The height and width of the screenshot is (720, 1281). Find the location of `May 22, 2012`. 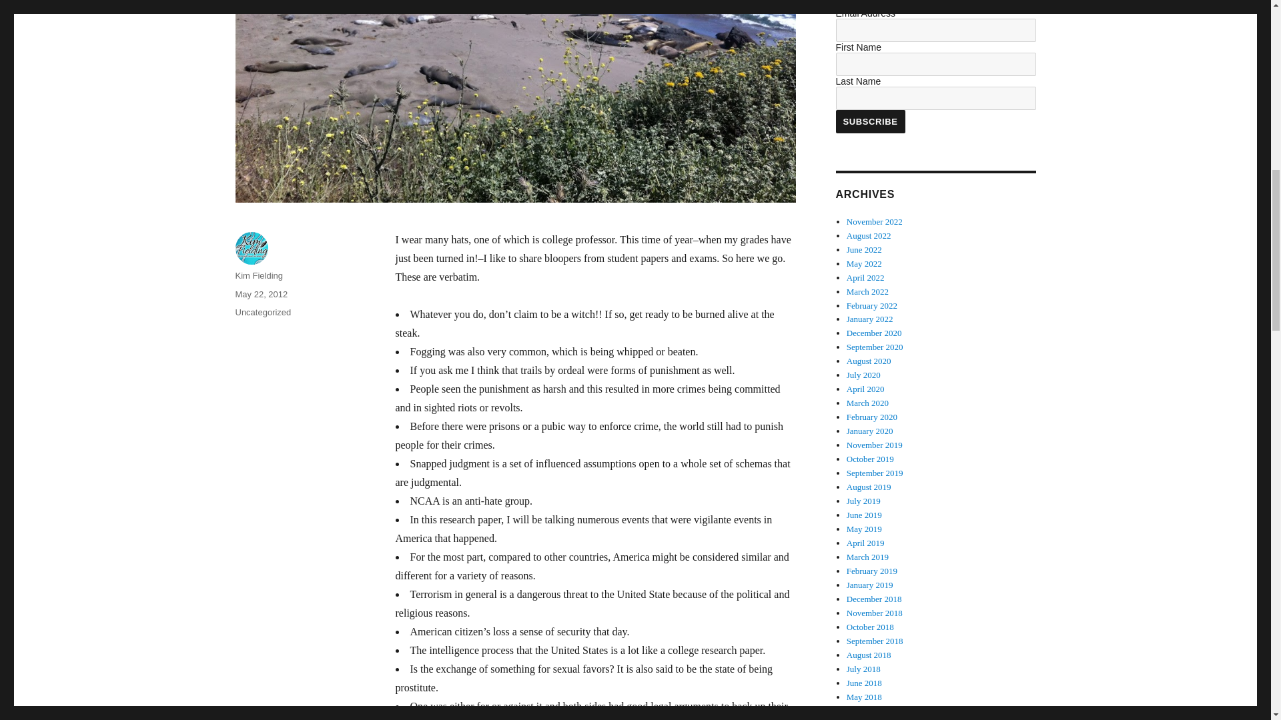

May 22, 2012 is located at coordinates (260, 295).